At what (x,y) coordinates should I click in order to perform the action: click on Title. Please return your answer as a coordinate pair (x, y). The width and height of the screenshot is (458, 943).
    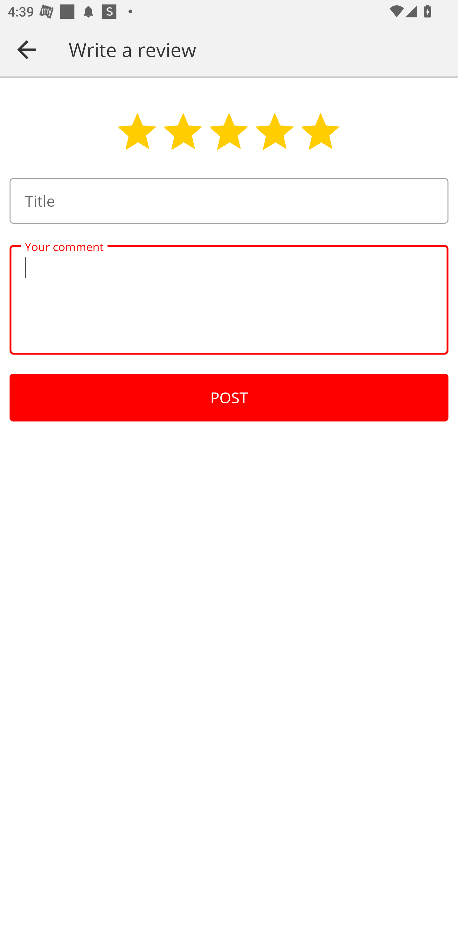
    Looking at the image, I should click on (229, 201).